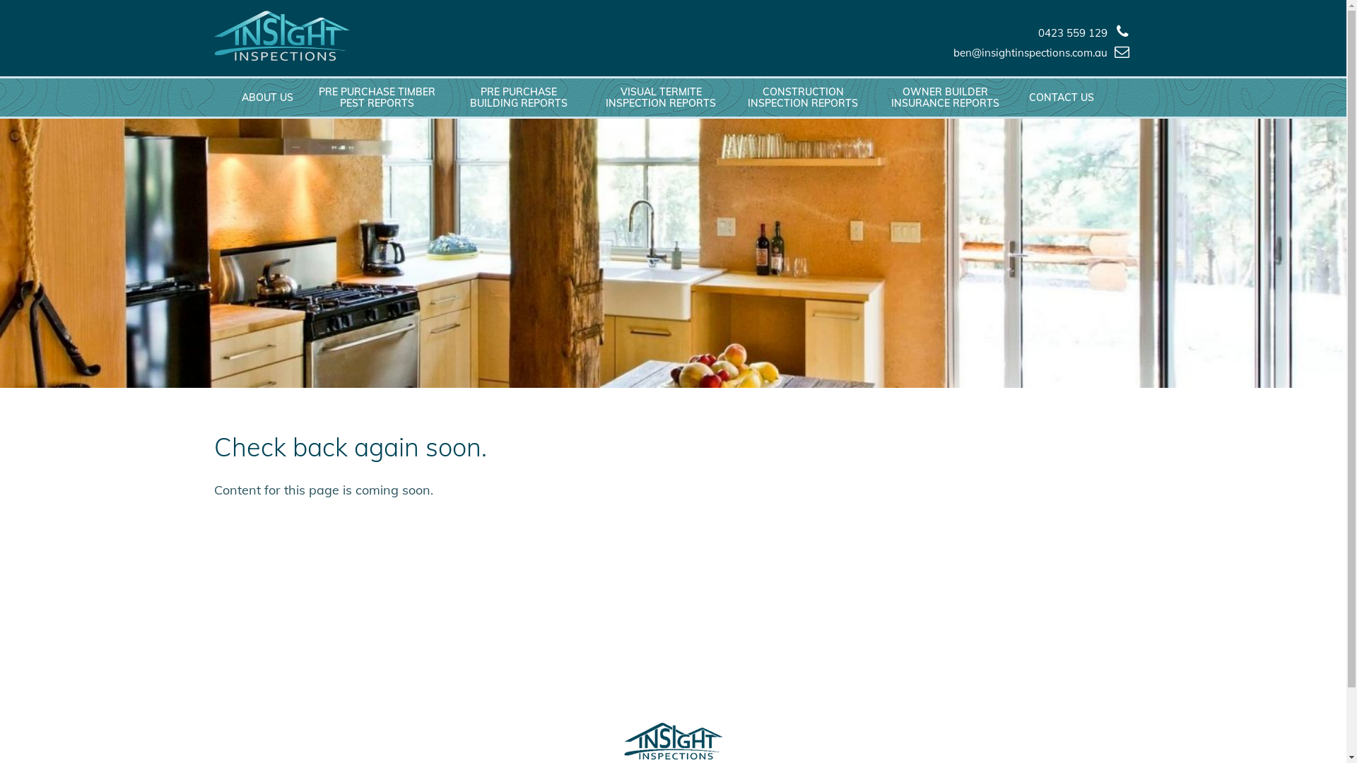 Image resolution: width=1357 pixels, height=763 pixels. Describe the element at coordinates (267, 97) in the screenshot. I see `ABOUT US` at that location.